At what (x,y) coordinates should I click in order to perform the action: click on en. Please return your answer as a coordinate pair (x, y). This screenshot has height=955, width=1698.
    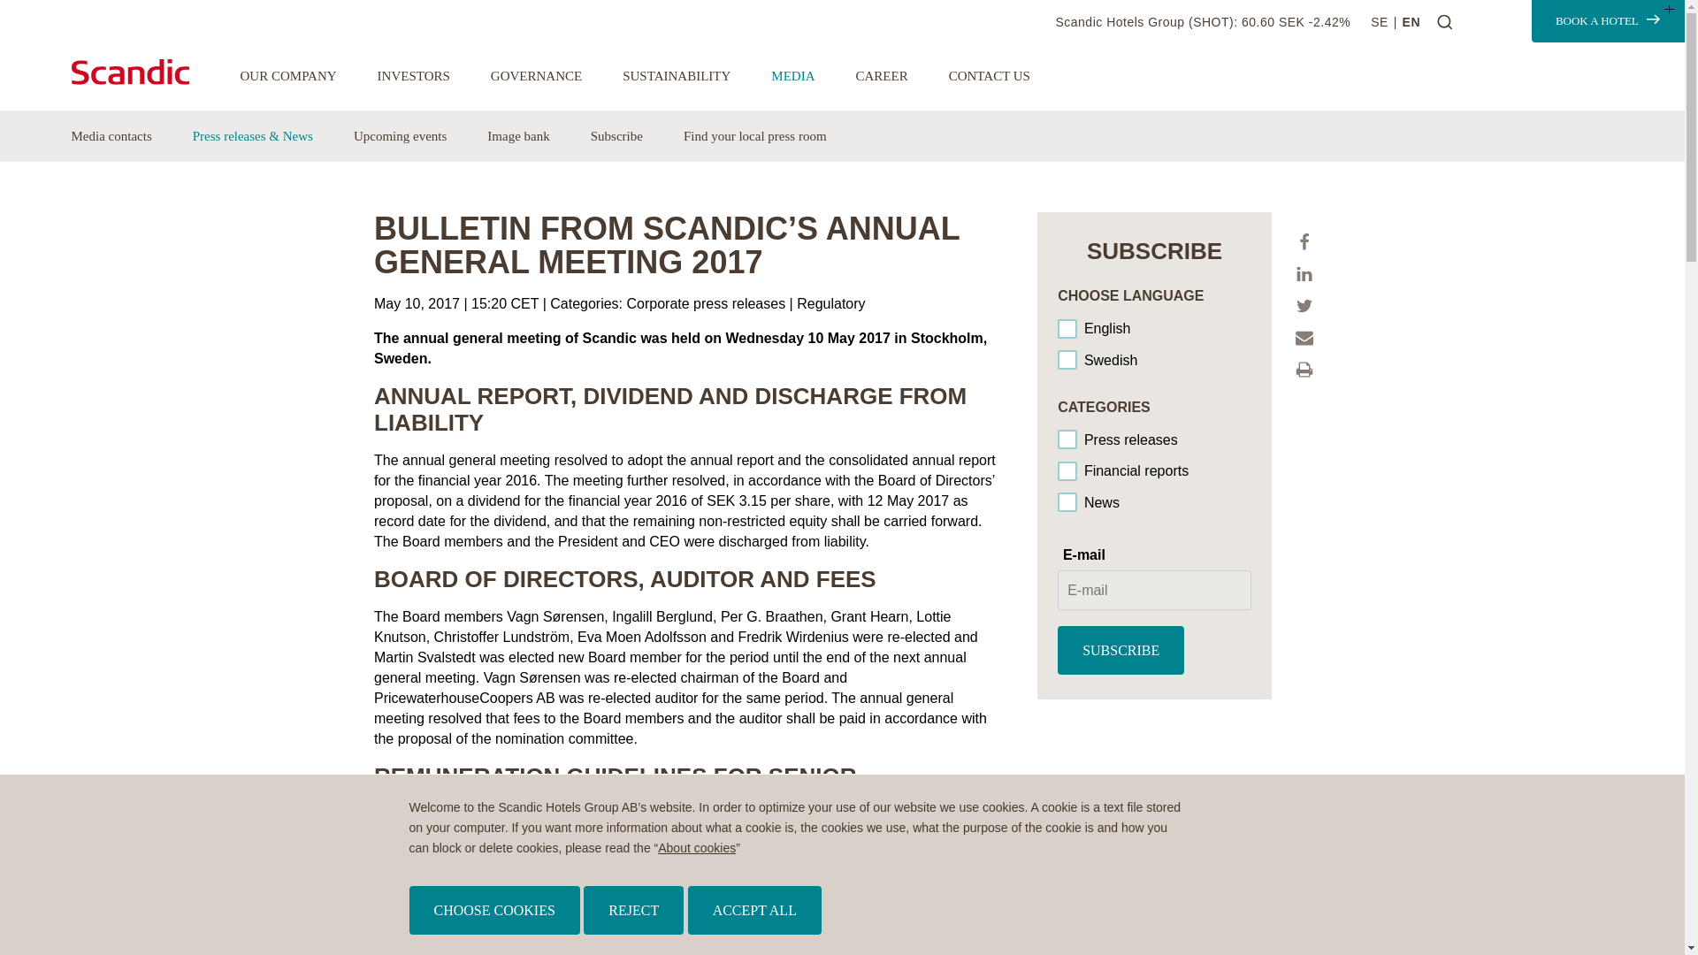
    Looking at the image, I should click on (1068, 329).